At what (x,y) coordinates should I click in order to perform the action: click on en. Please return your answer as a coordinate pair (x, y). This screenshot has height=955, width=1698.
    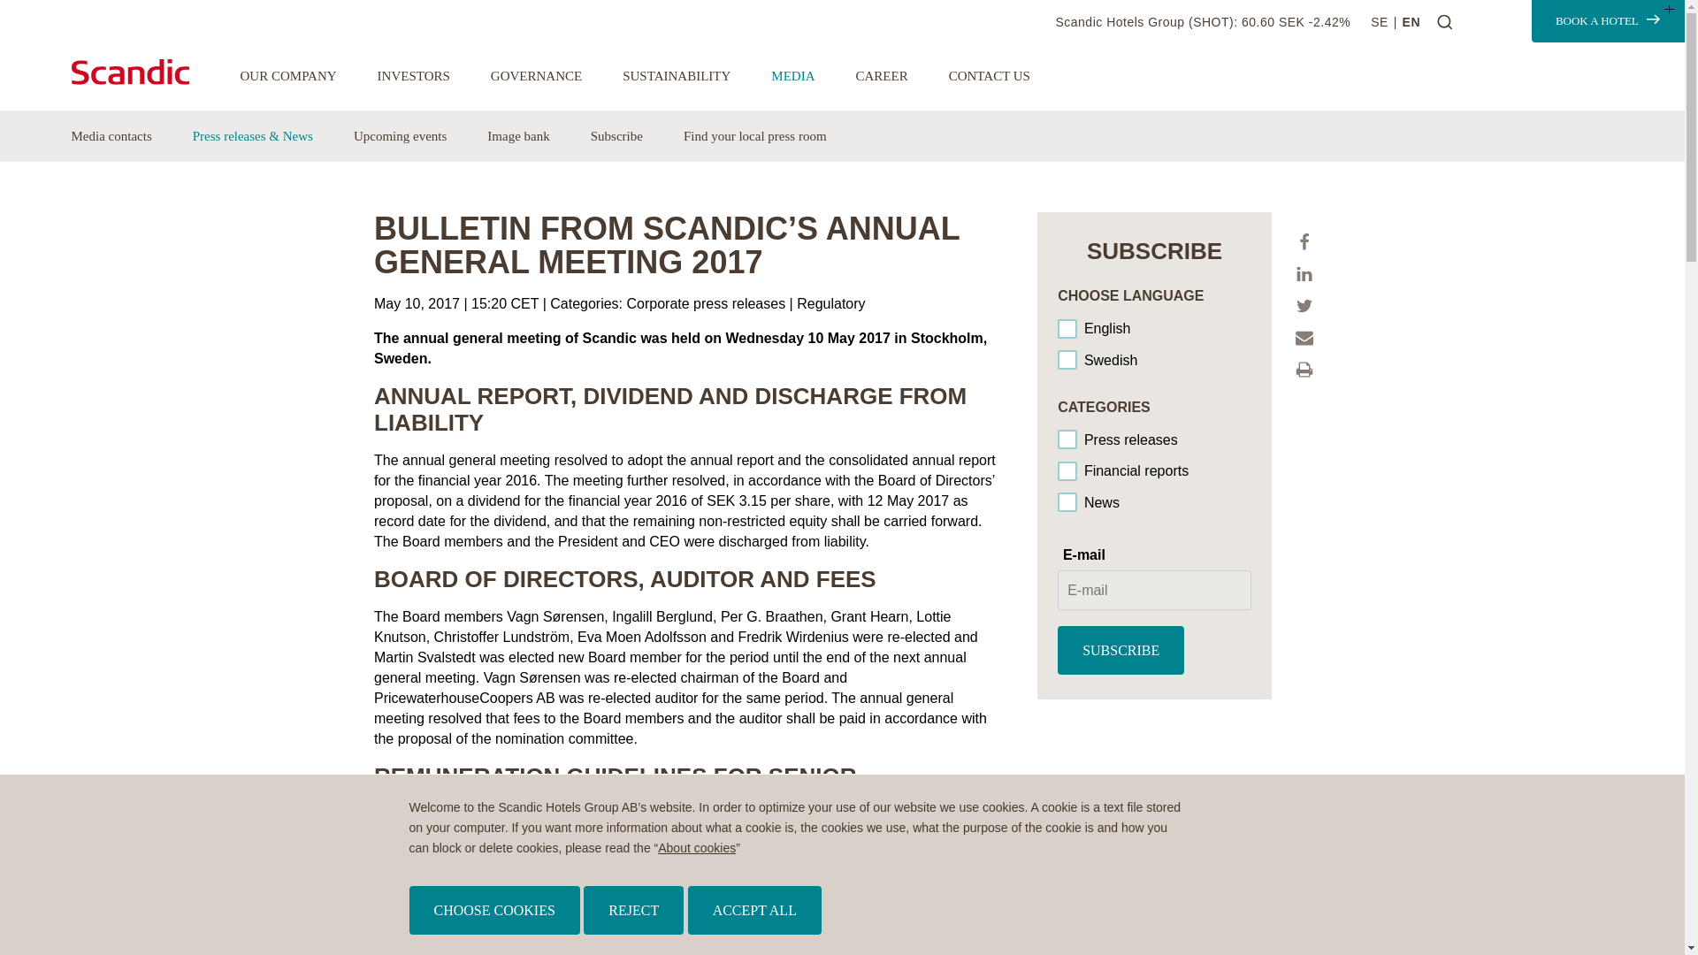
    Looking at the image, I should click on (1068, 329).